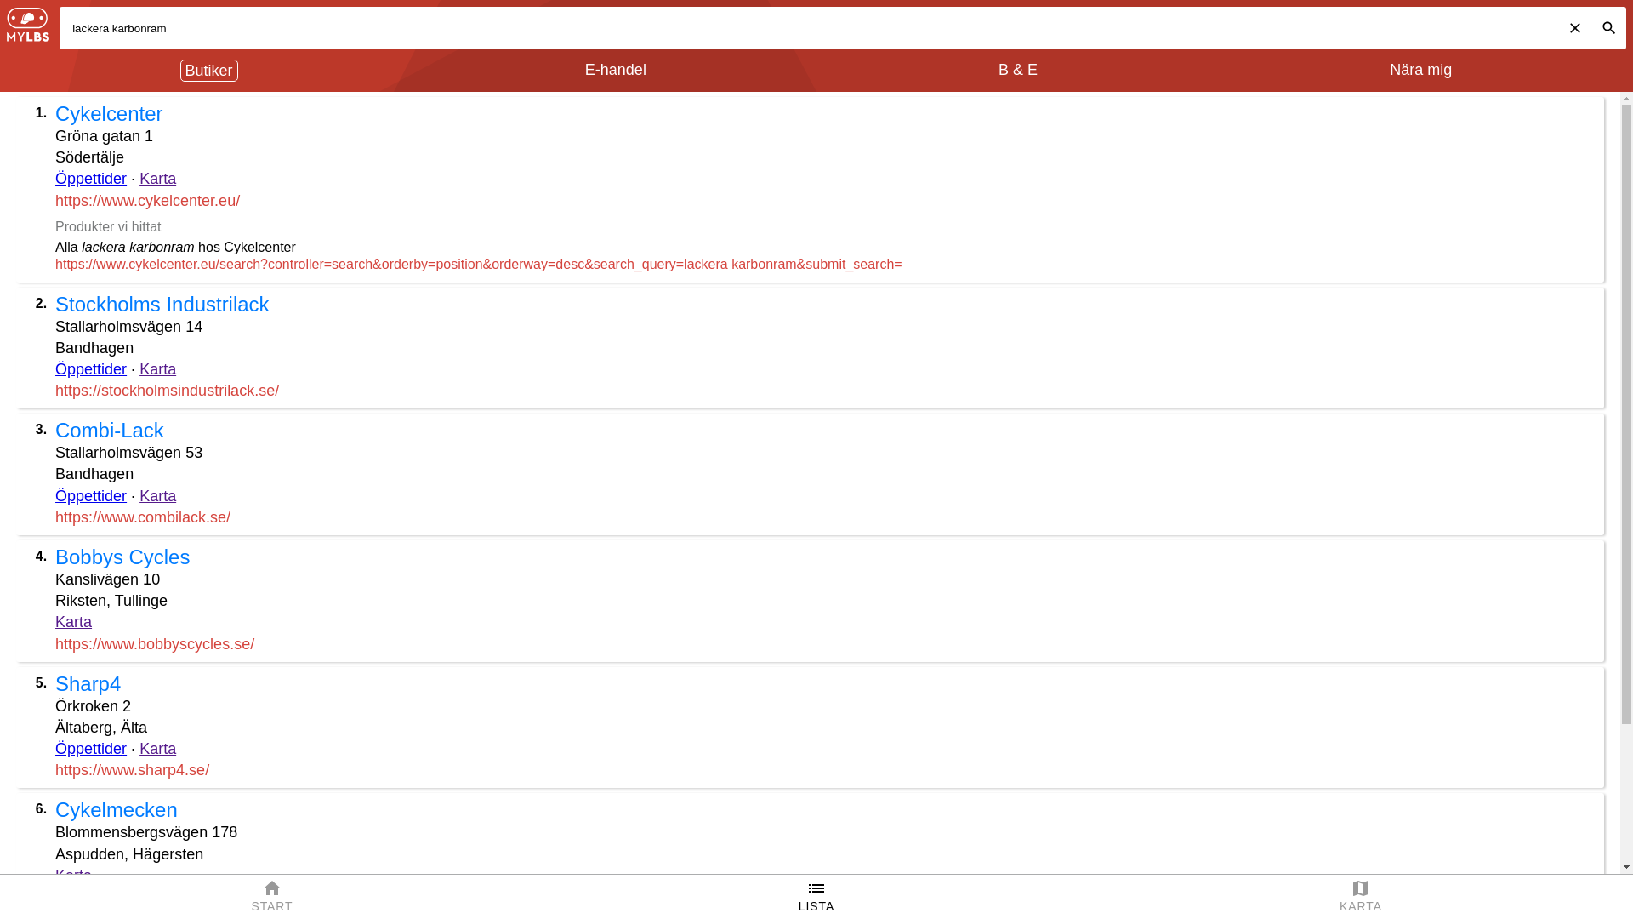  What do you see at coordinates (73, 622) in the screenshot?
I see `Karta` at bounding box center [73, 622].